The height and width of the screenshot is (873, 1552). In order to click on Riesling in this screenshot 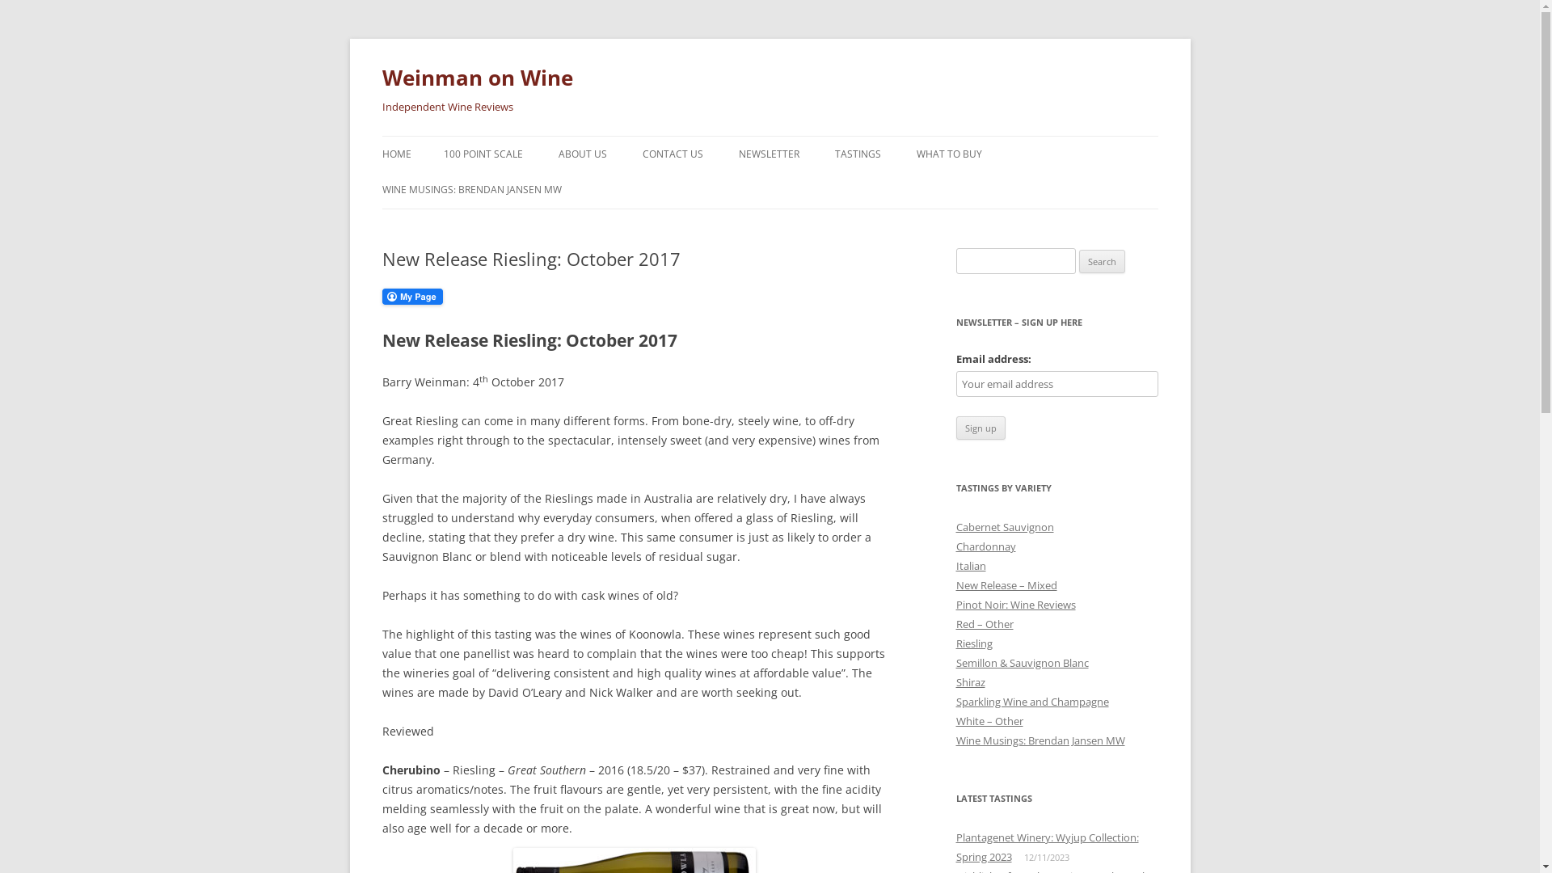, I will do `click(973, 643)`.